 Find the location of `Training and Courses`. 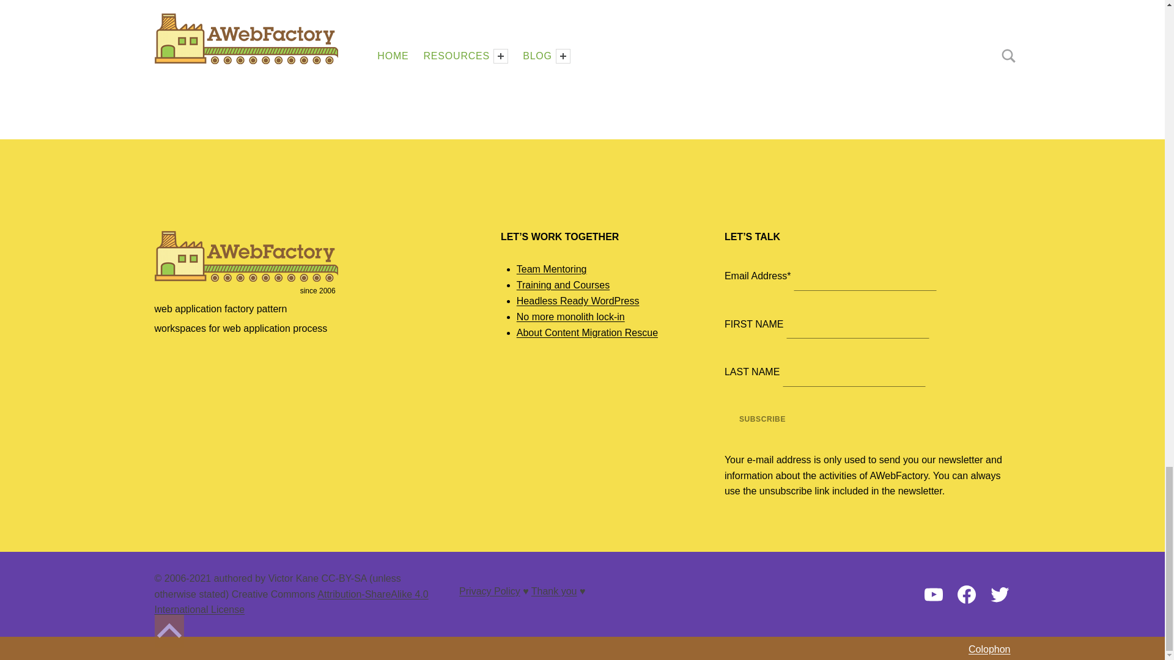

Training and Courses is located at coordinates (563, 285).